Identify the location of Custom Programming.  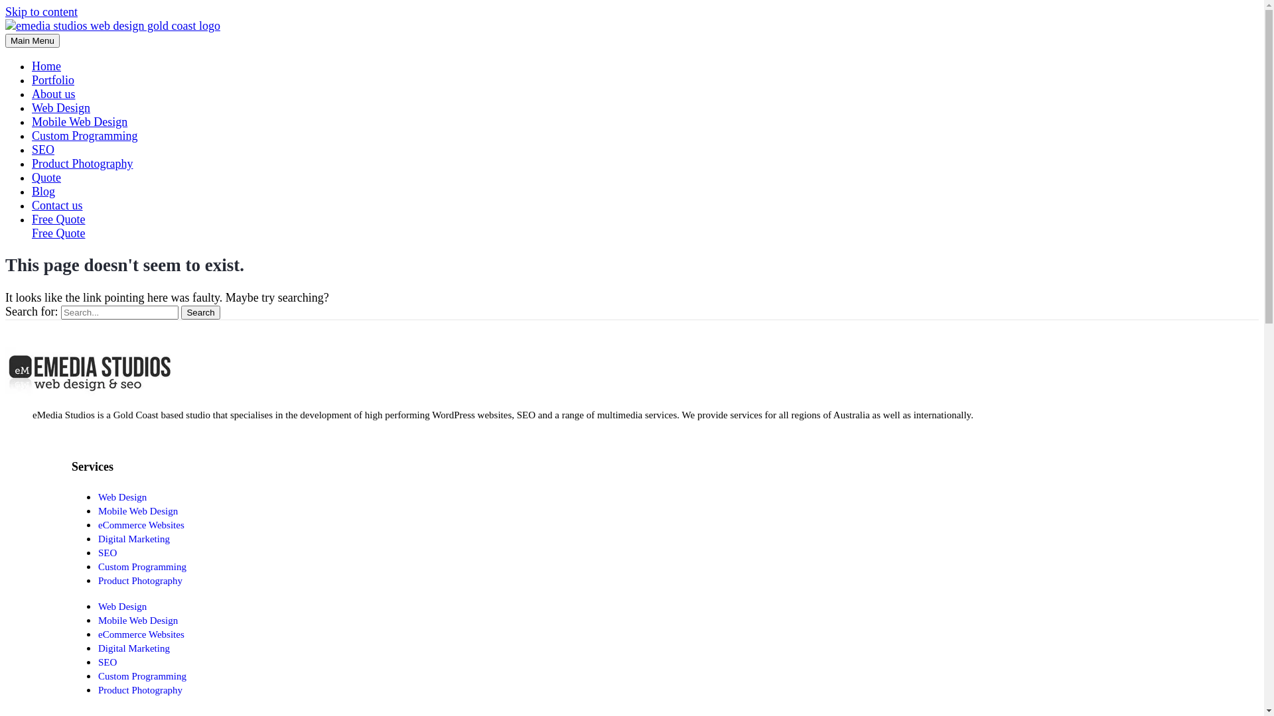
(85, 136).